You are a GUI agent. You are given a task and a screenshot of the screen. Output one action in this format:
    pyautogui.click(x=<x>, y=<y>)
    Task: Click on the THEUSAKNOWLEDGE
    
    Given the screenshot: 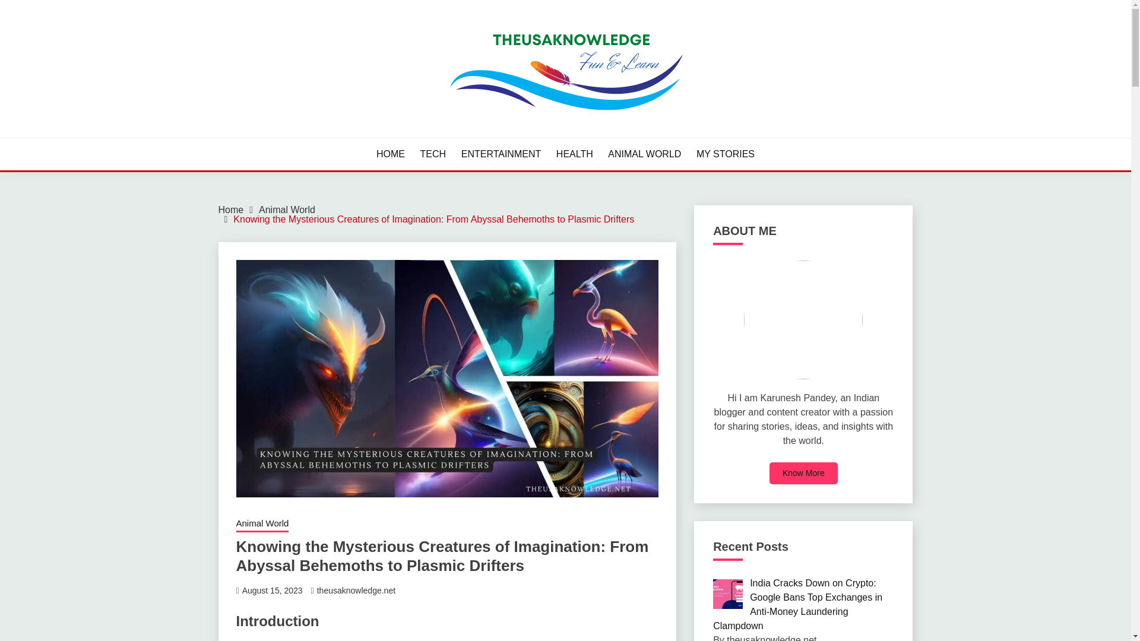 What is the action you would take?
    pyautogui.click(x=335, y=136)
    